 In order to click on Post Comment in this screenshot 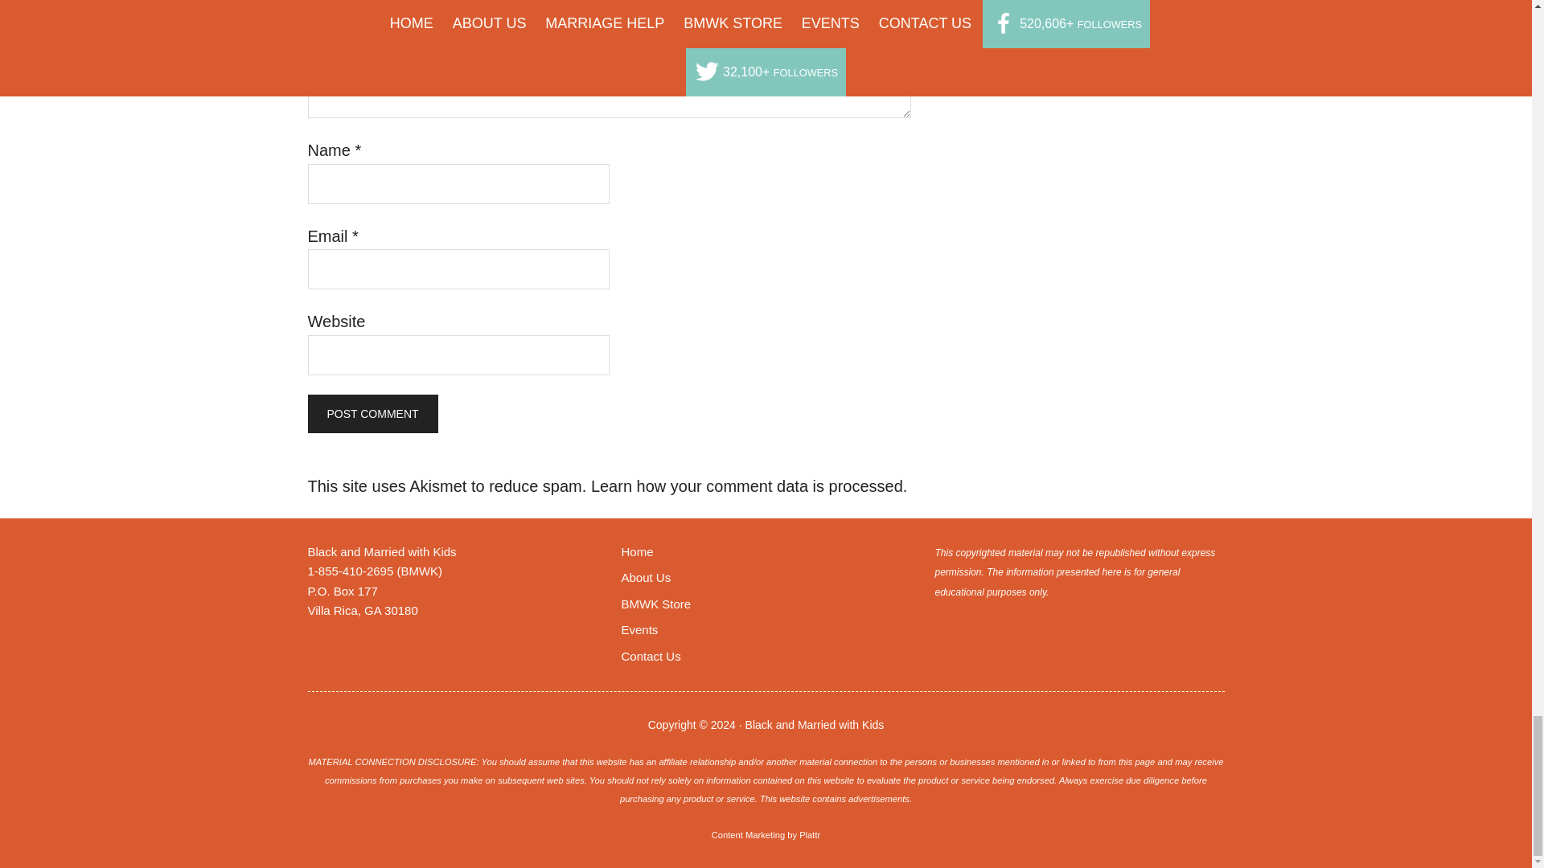, I will do `click(372, 413)`.